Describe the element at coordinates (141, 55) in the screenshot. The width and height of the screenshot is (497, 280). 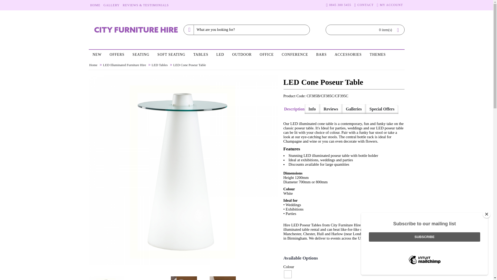
I see `SEATING` at that location.